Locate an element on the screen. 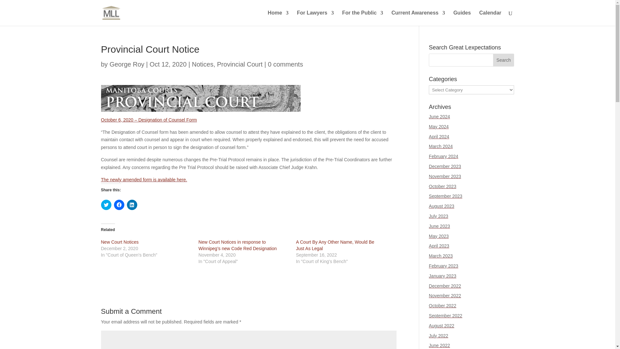  Guides is located at coordinates (462, 18).